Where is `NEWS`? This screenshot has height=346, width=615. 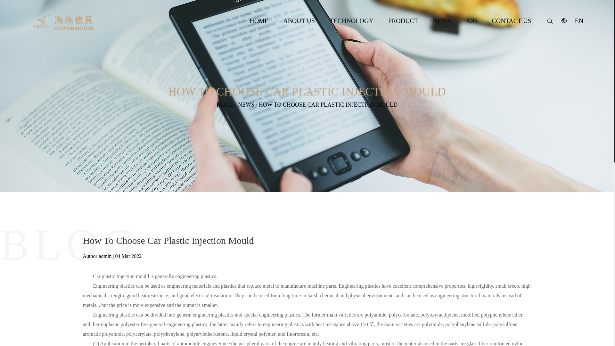
NEWS is located at coordinates (442, 21).